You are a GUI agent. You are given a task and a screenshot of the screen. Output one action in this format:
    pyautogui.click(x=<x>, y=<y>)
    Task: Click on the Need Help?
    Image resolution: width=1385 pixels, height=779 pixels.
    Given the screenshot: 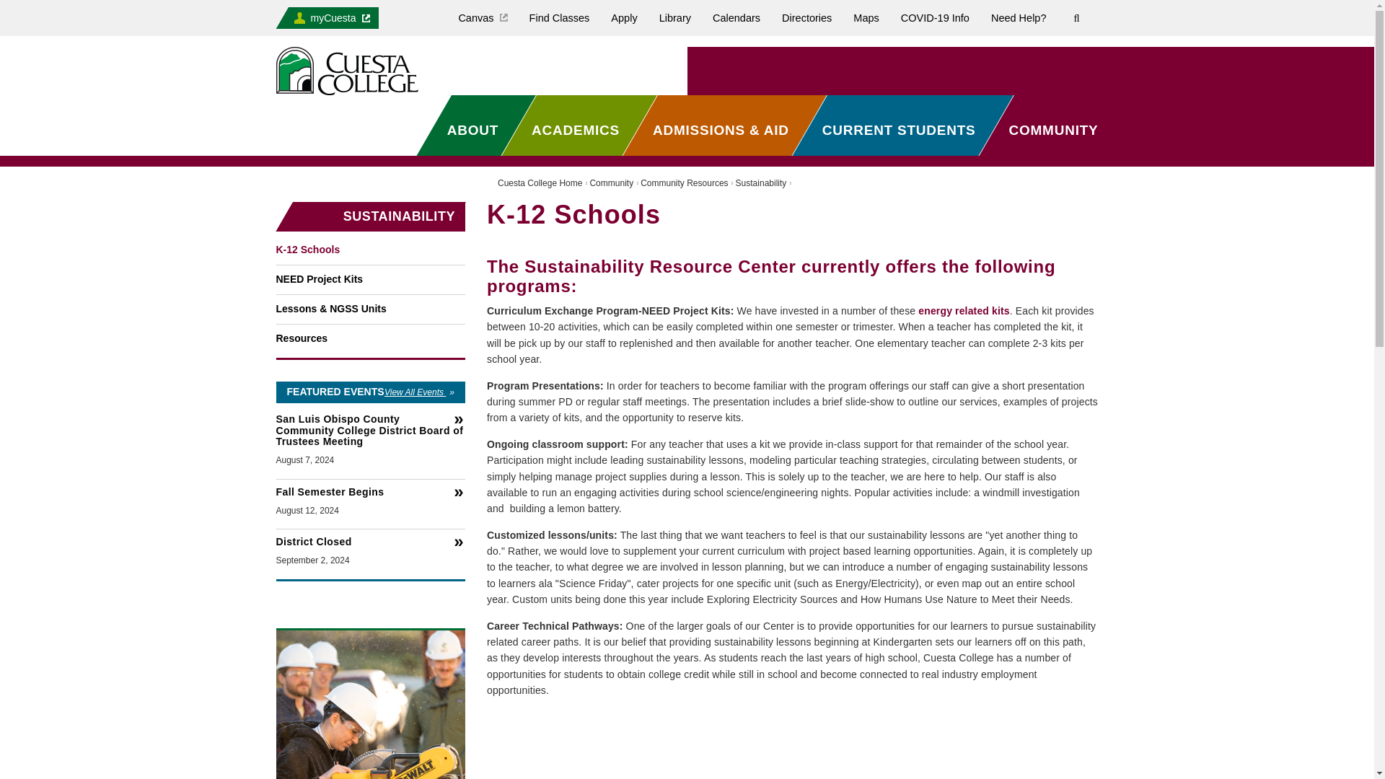 What is the action you would take?
    pyautogui.click(x=1019, y=17)
    